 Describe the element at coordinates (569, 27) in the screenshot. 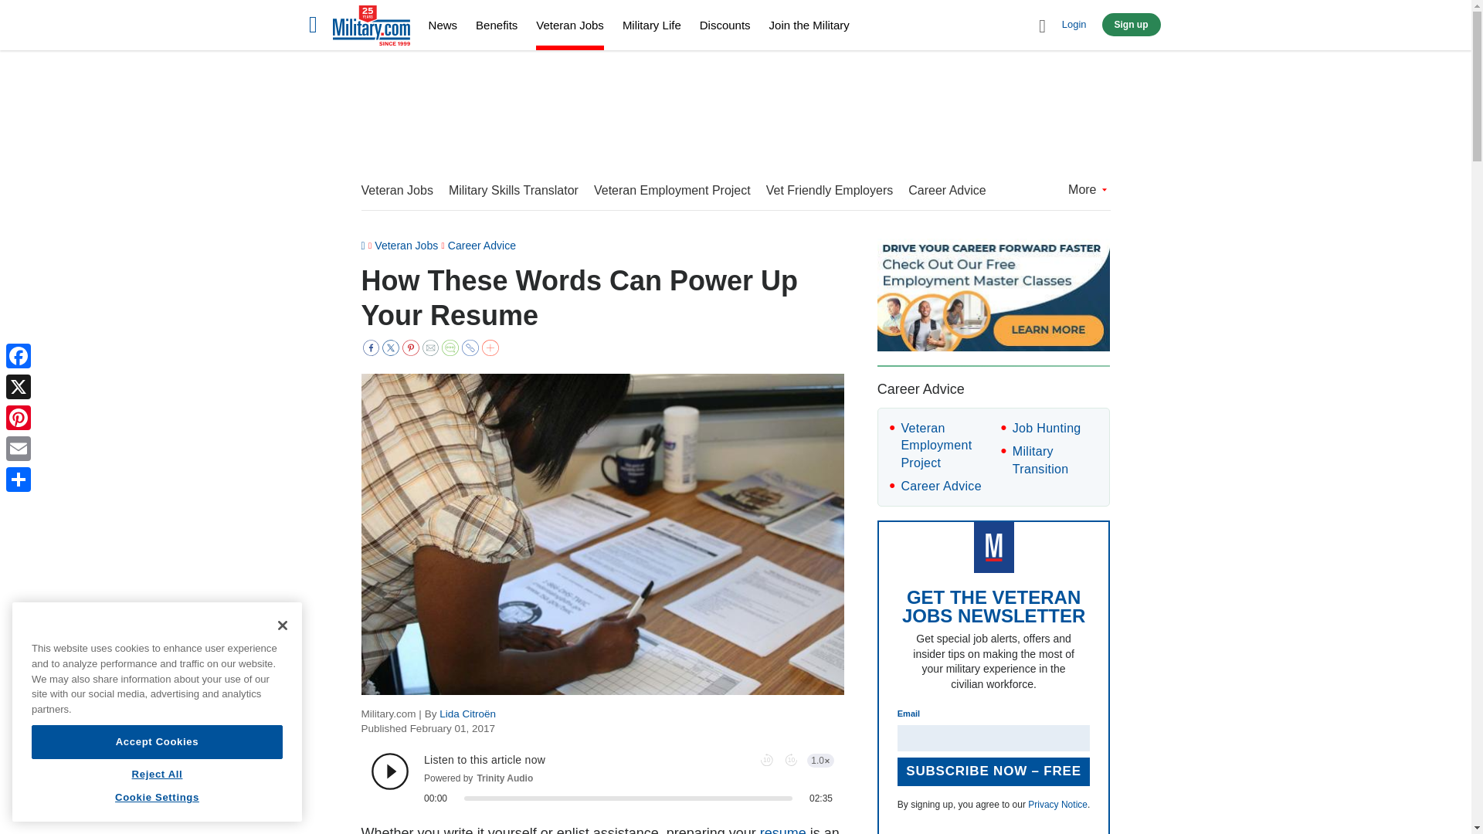

I see `Veteran Jobs` at that location.